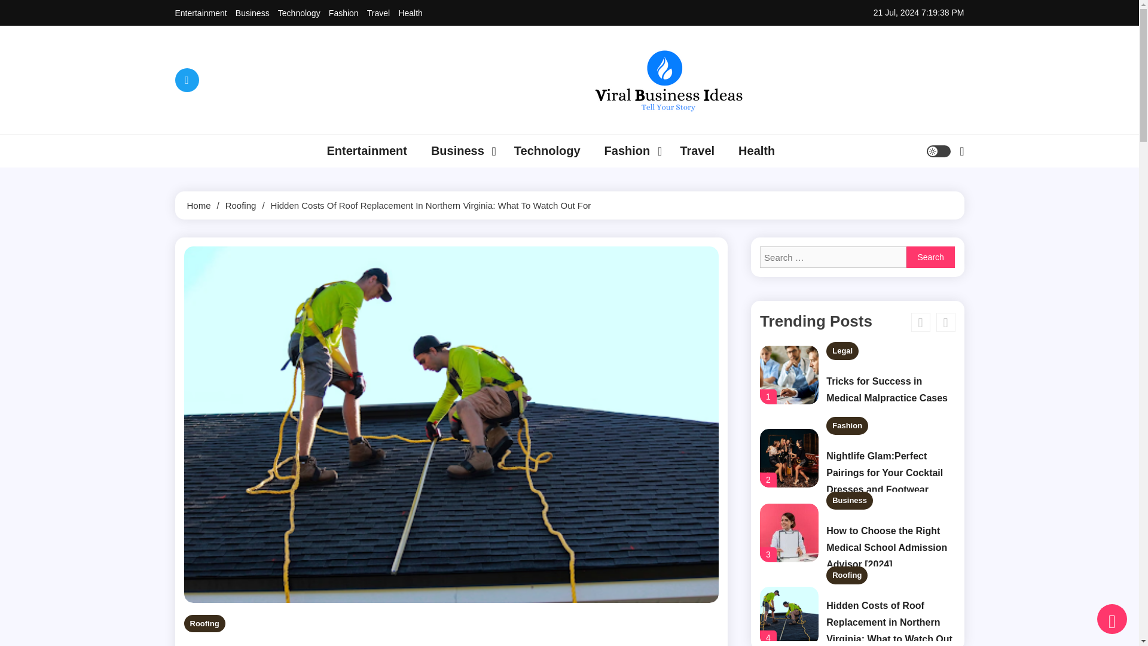 Image resolution: width=1148 pixels, height=646 pixels. Describe the element at coordinates (460, 151) in the screenshot. I see `Business` at that location.